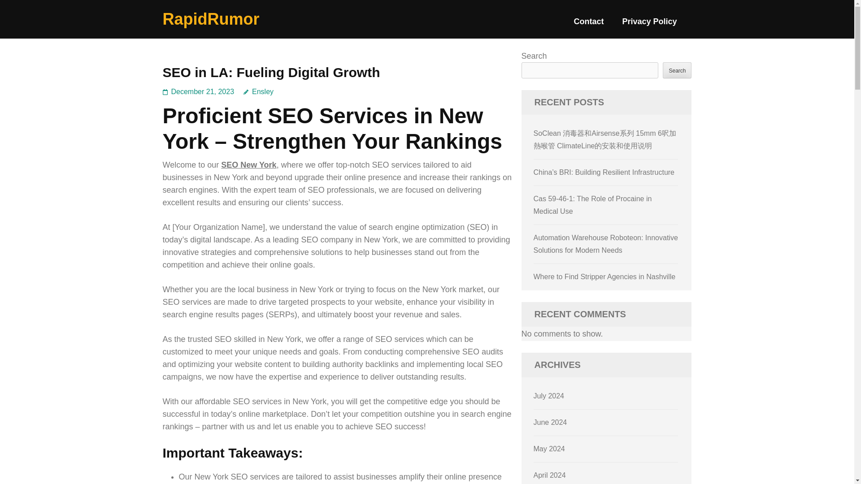 The image size is (861, 484). Describe the element at coordinates (549, 396) in the screenshot. I see `July 2024` at that location.